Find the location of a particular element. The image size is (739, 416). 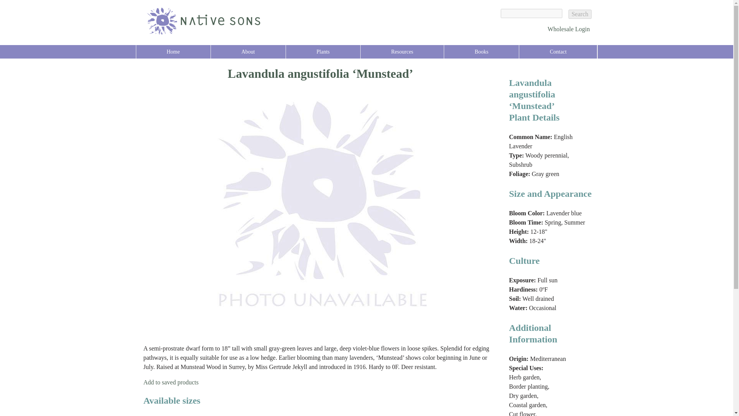

Add this selection to saved products. is located at coordinates (171, 382).